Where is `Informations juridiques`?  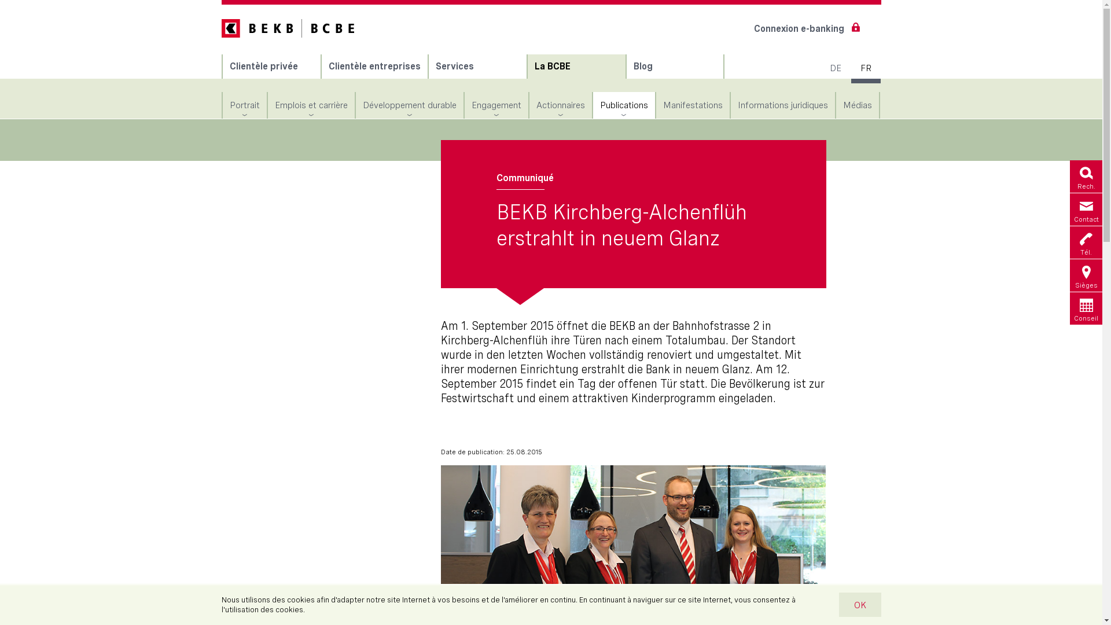
Informations juridiques is located at coordinates (782, 105).